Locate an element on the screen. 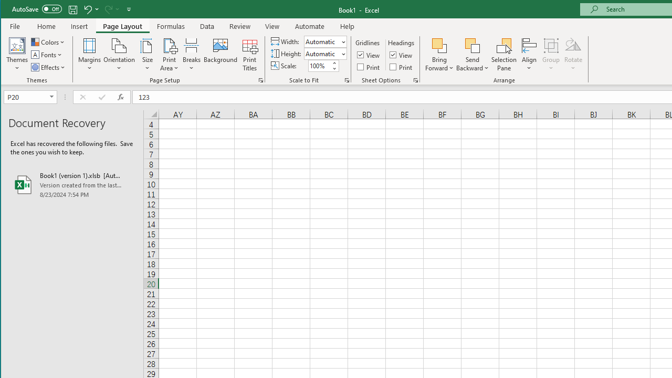 The width and height of the screenshot is (672, 378). Background... is located at coordinates (220, 55).